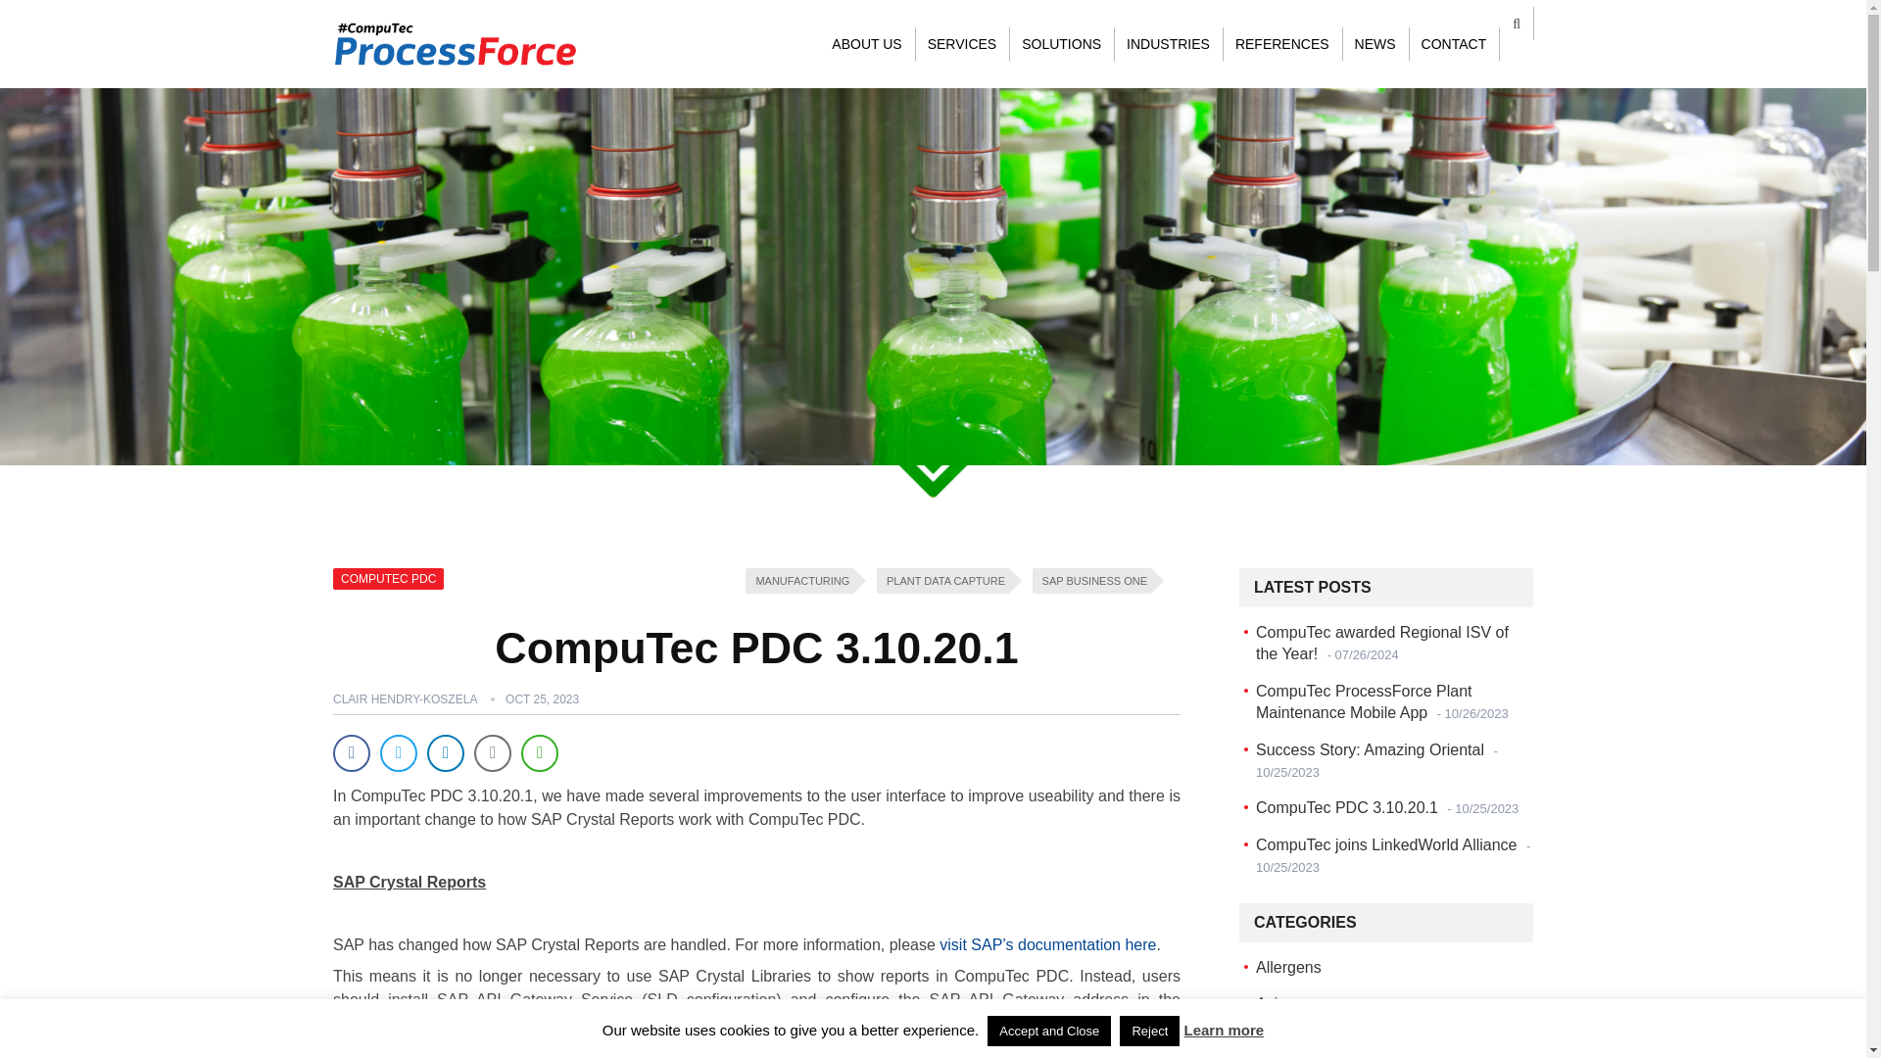 The width and height of the screenshot is (1881, 1058). What do you see at coordinates (1062, 43) in the screenshot?
I see `SOLUTIONS` at bounding box center [1062, 43].